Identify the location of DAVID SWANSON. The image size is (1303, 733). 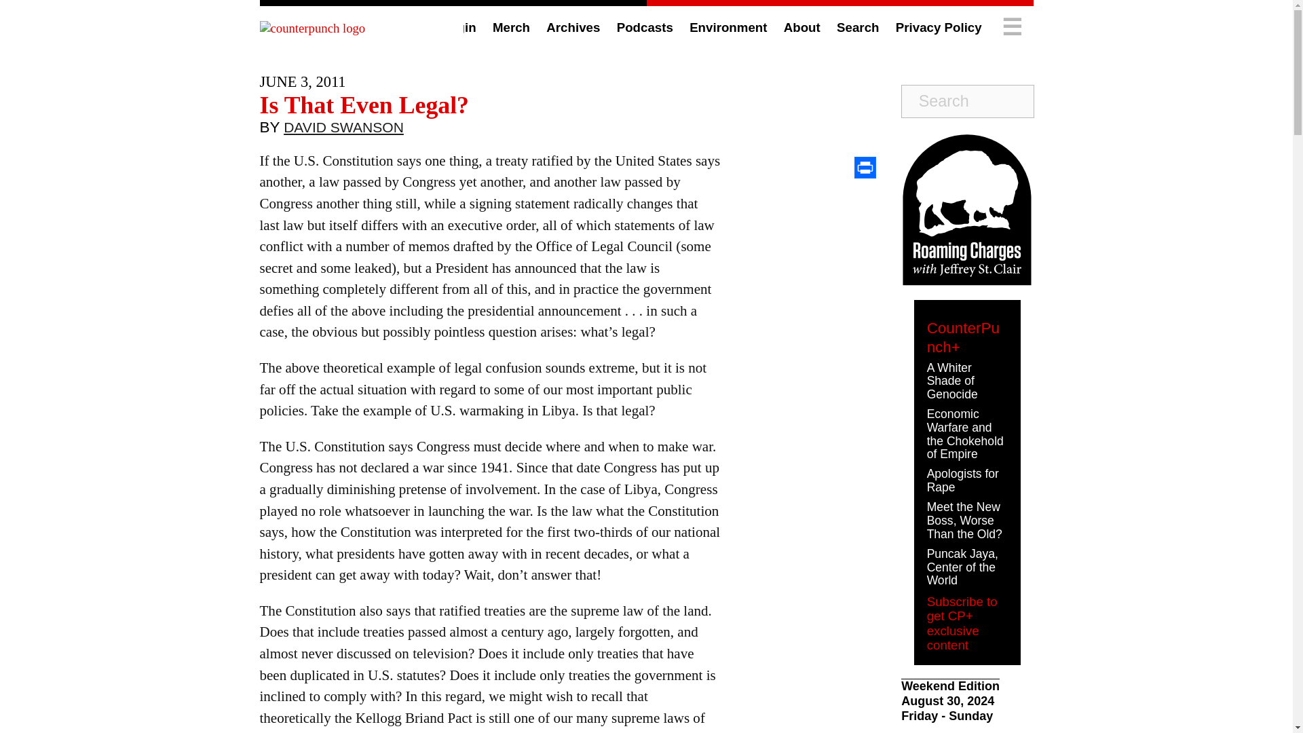
(343, 130).